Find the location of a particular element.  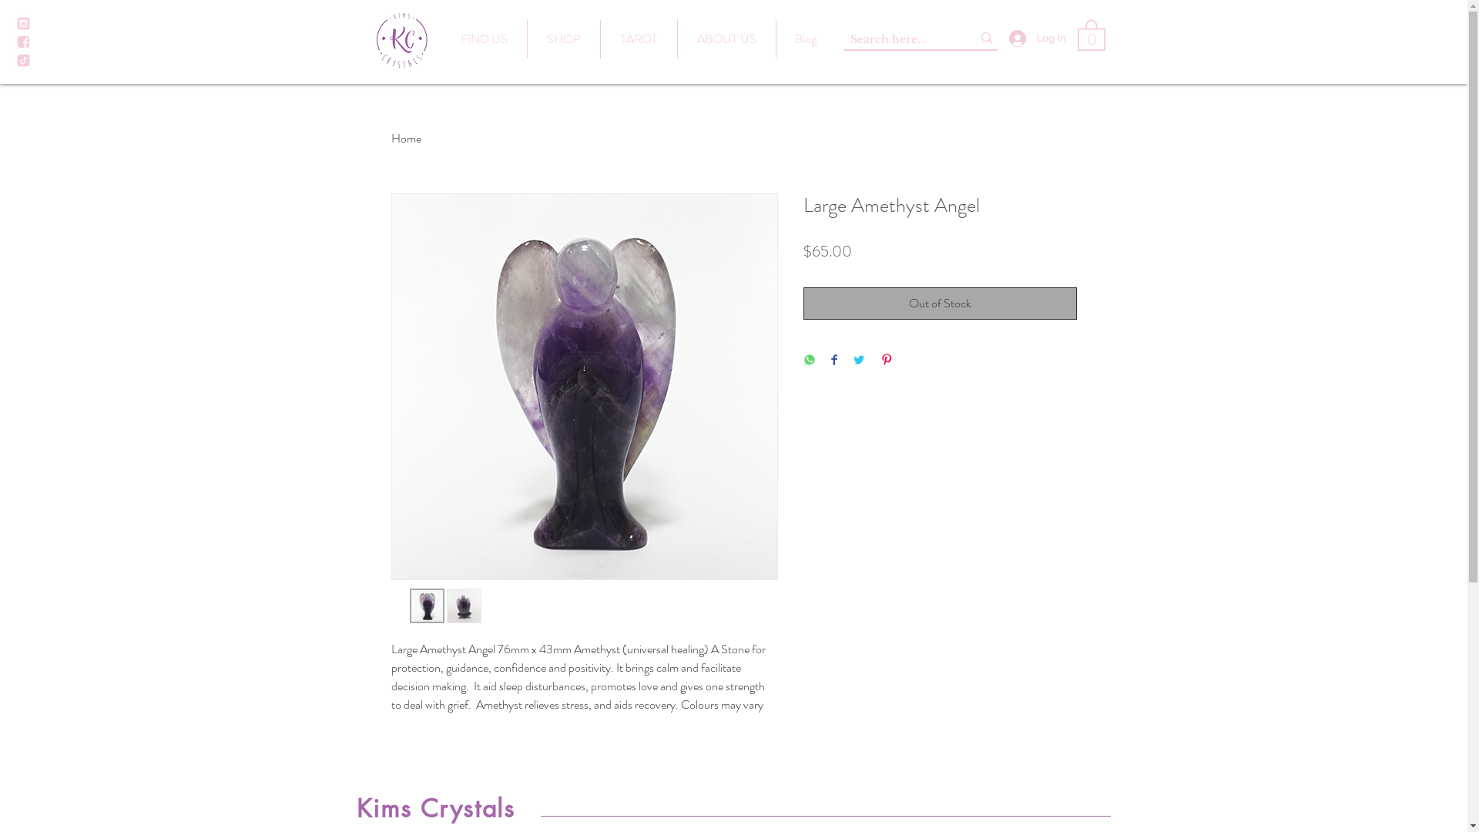

Kims Crystals is located at coordinates (435, 809).